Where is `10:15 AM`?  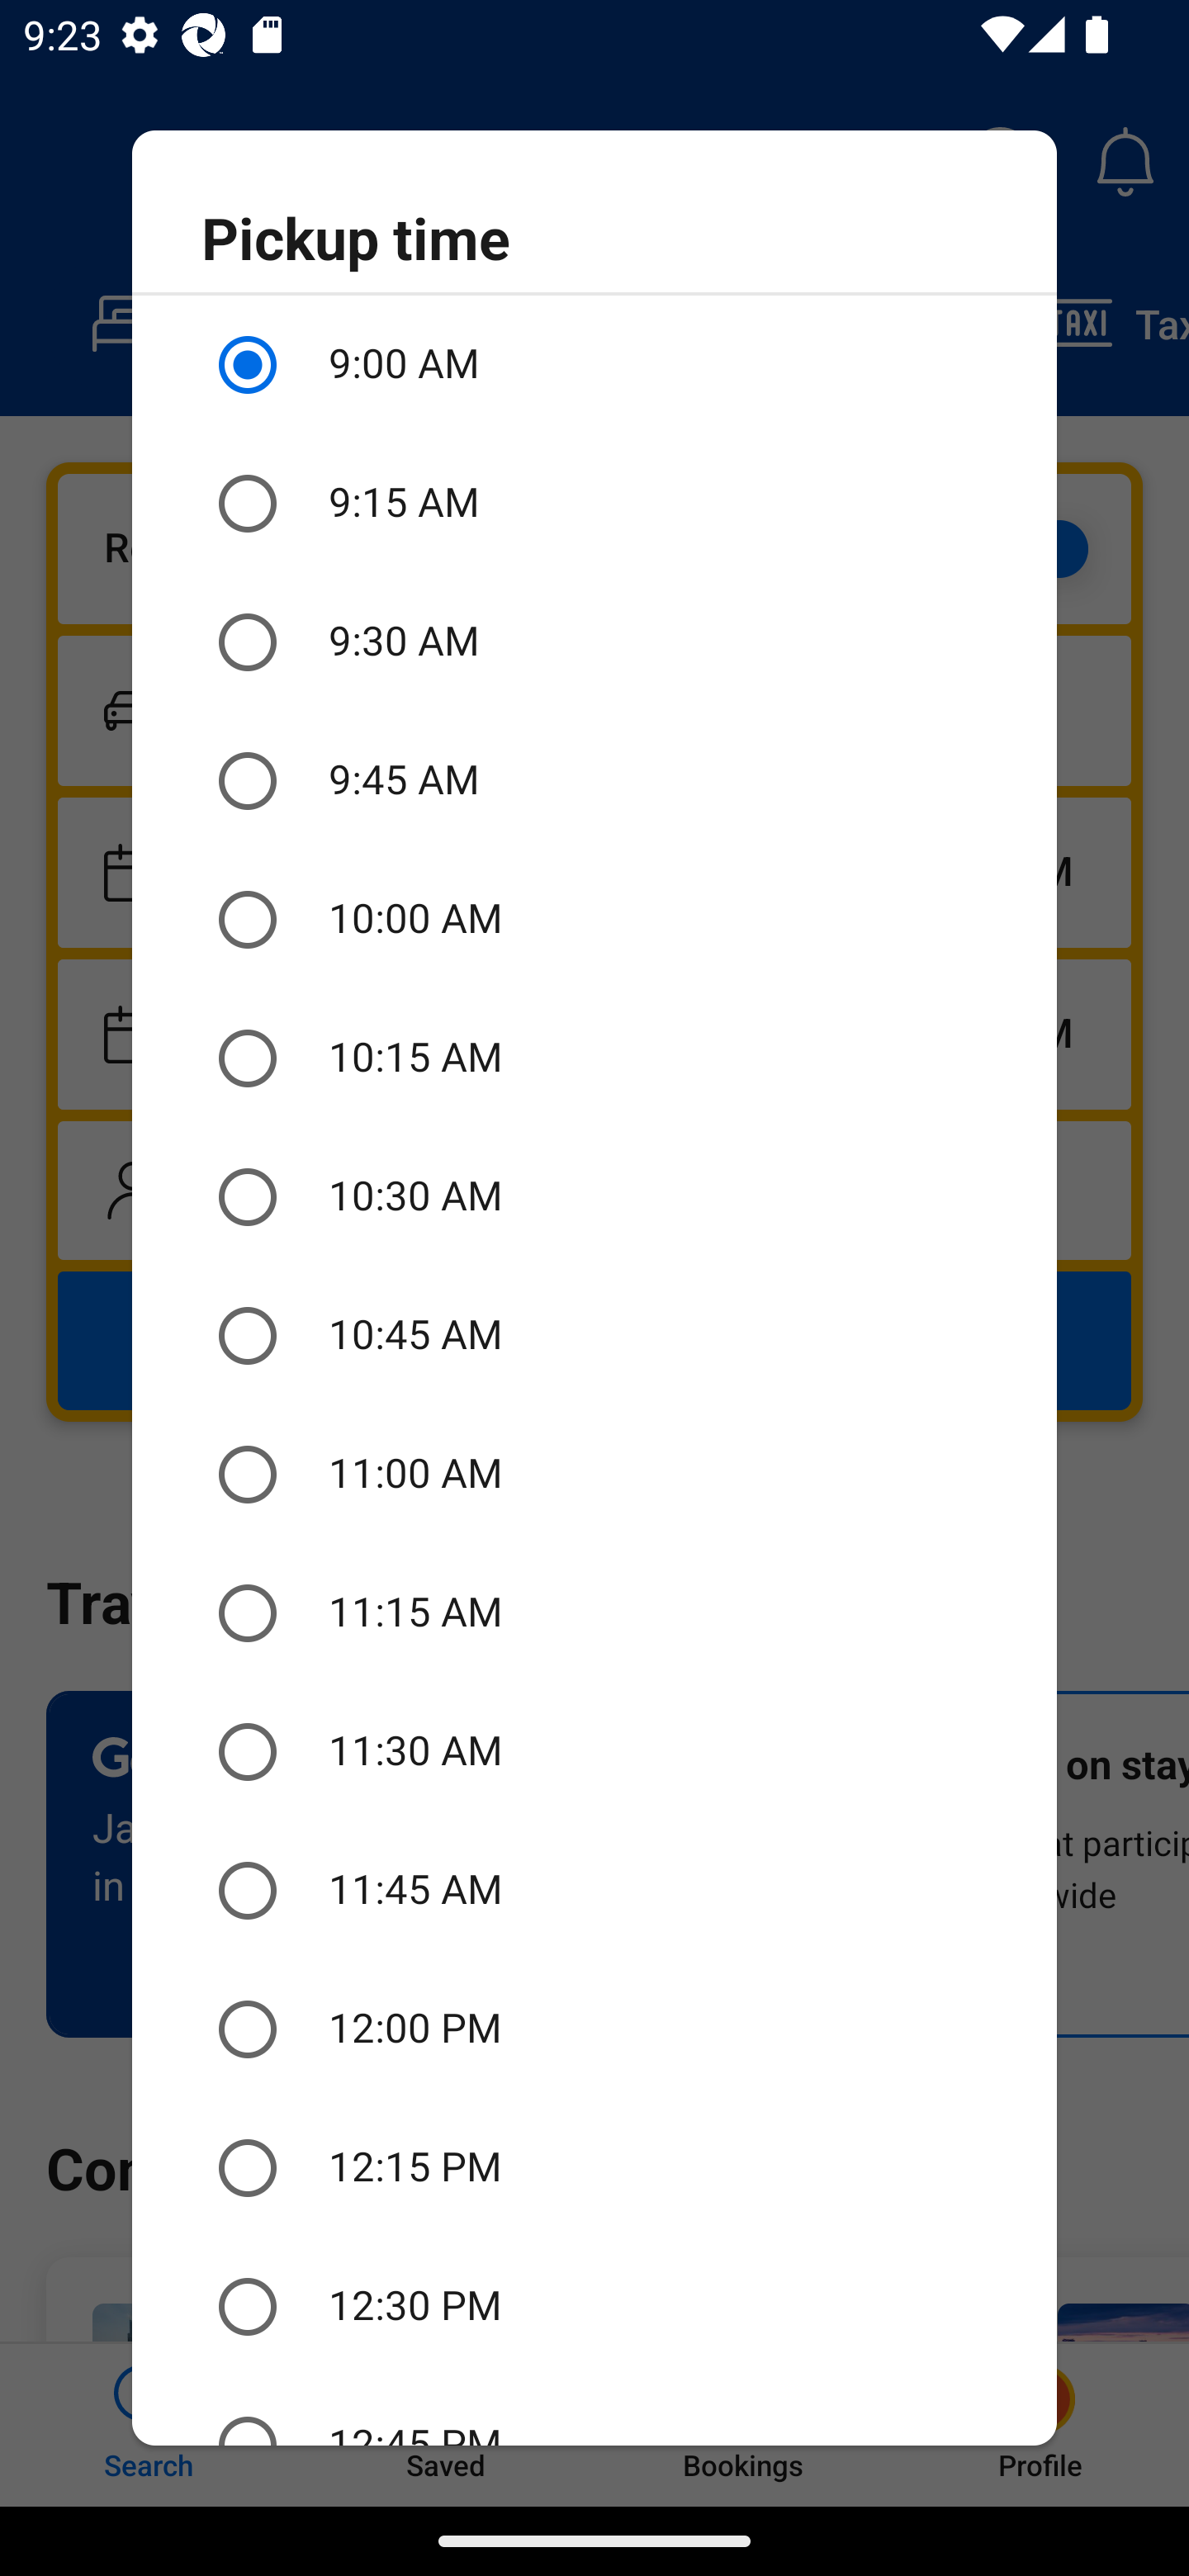 10:15 AM is located at coordinates (594, 1058).